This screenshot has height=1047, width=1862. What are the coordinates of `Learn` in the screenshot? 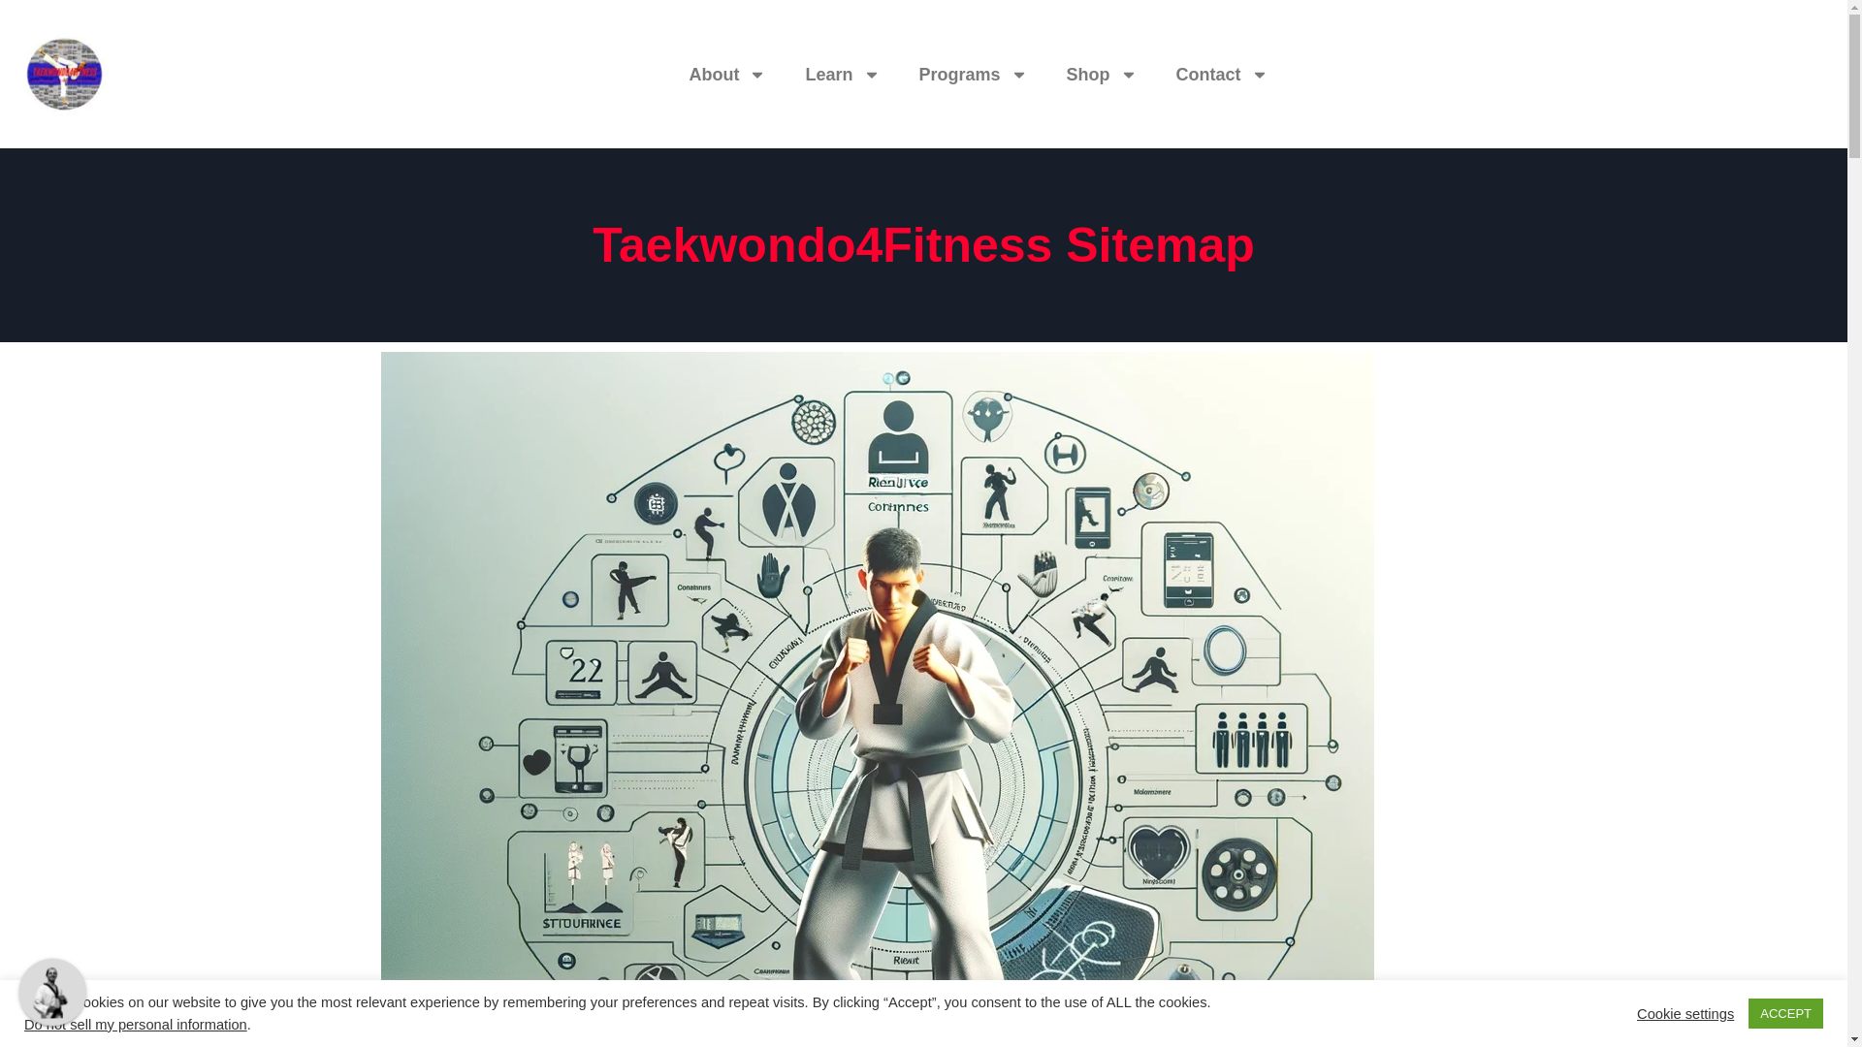 It's located at (842, 75).